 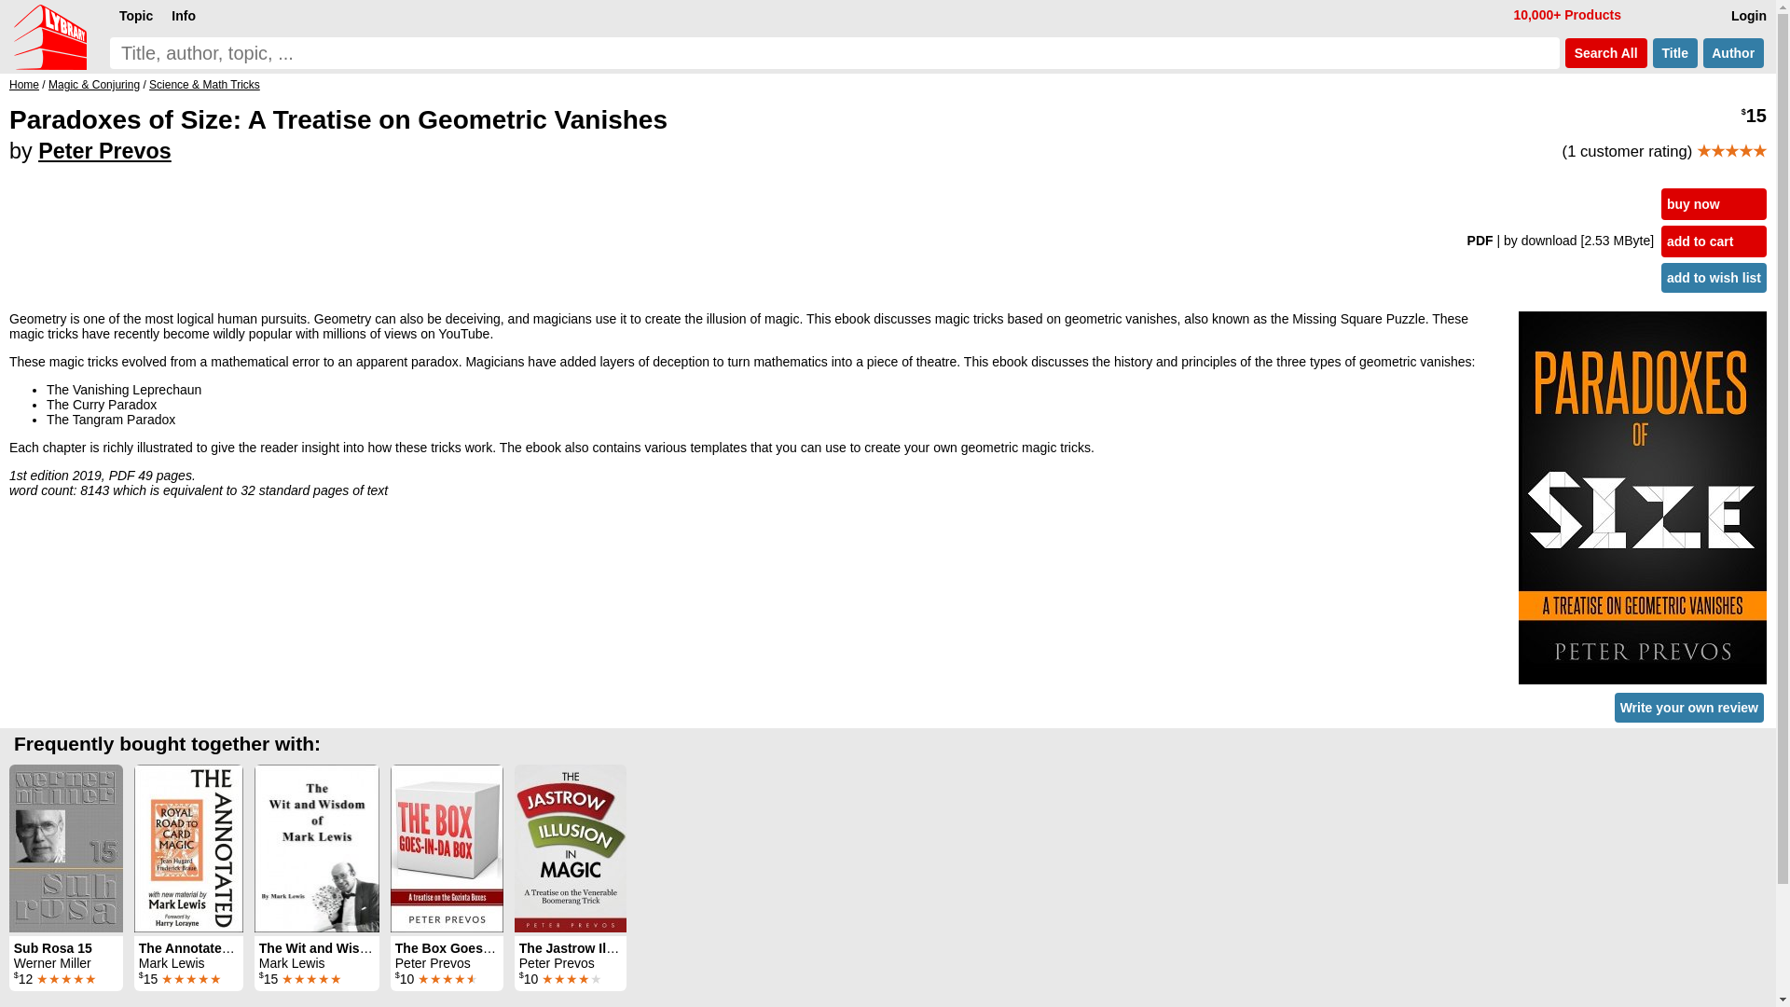 I want to click on Home, so click(x=24, y=85).